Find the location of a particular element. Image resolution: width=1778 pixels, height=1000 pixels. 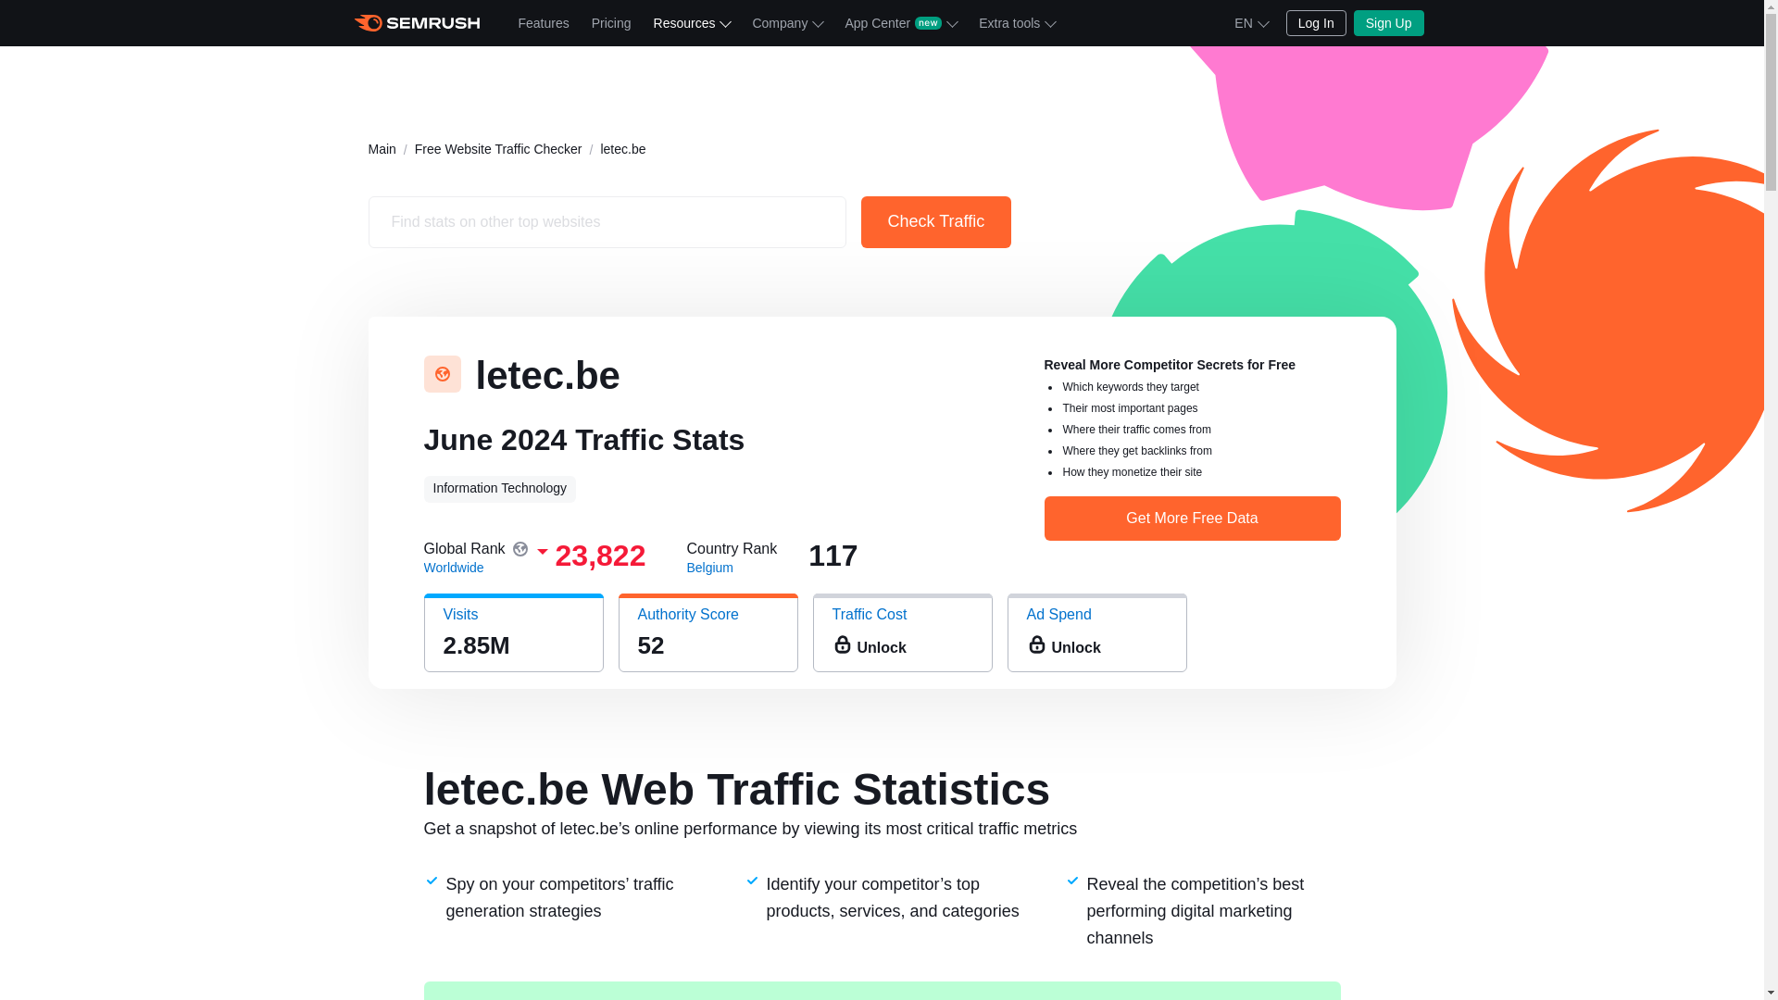

Features is located at coordinates (544, 22).